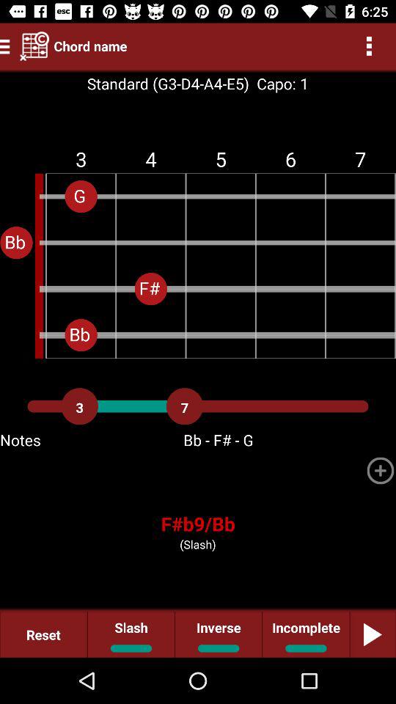 The image size is (396, 704). I want to click on click the f#b9/bb icon, so click(198, 524).